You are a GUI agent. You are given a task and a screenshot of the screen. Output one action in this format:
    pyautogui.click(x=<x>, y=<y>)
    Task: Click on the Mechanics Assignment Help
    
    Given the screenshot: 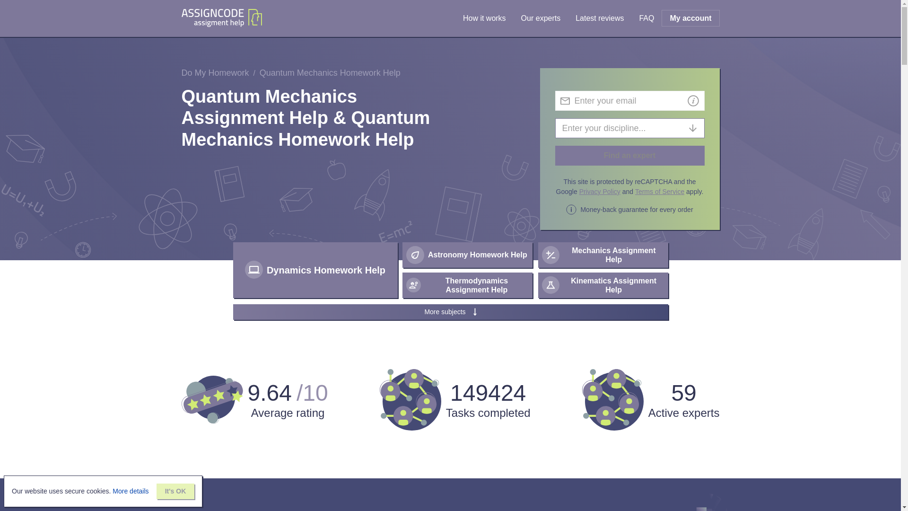 What is the action you would take?
    pyautogui.click(x=603, y=255)
    